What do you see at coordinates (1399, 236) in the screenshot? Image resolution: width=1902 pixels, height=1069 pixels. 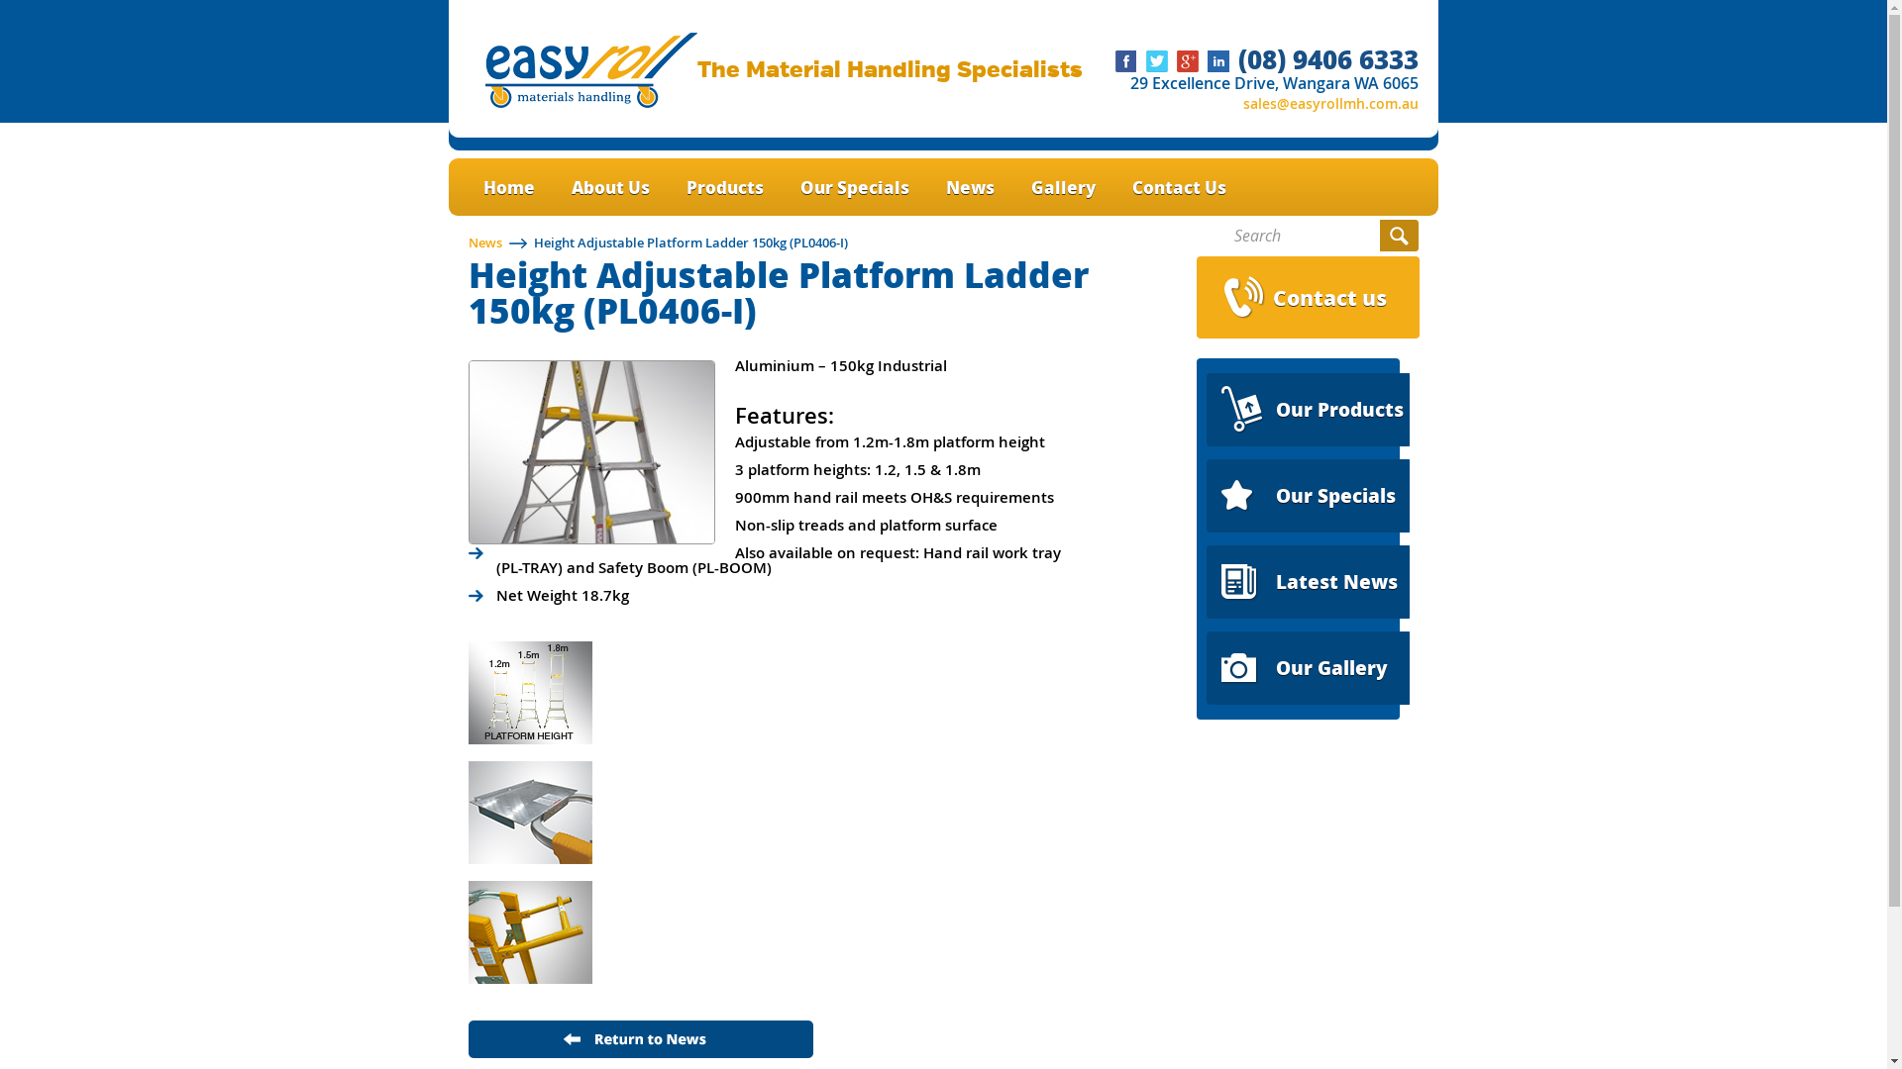 I see `Search` at bounding box center [1399, 236].